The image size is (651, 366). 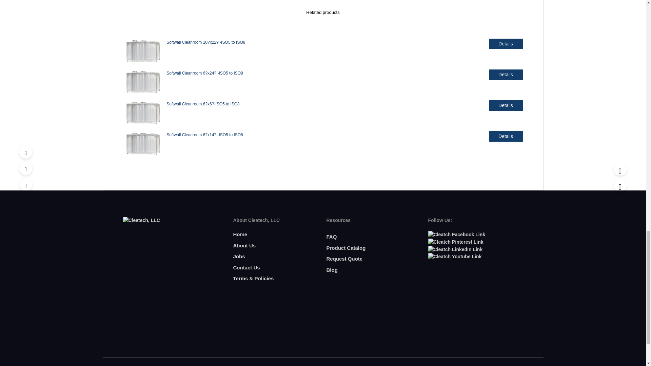 What do you see at coordinates (143, 144) in the screenshot?
I see `Softwall Cleanroom 6?x14? -ISO5 to ISO8` at bounding box center [143, 144].